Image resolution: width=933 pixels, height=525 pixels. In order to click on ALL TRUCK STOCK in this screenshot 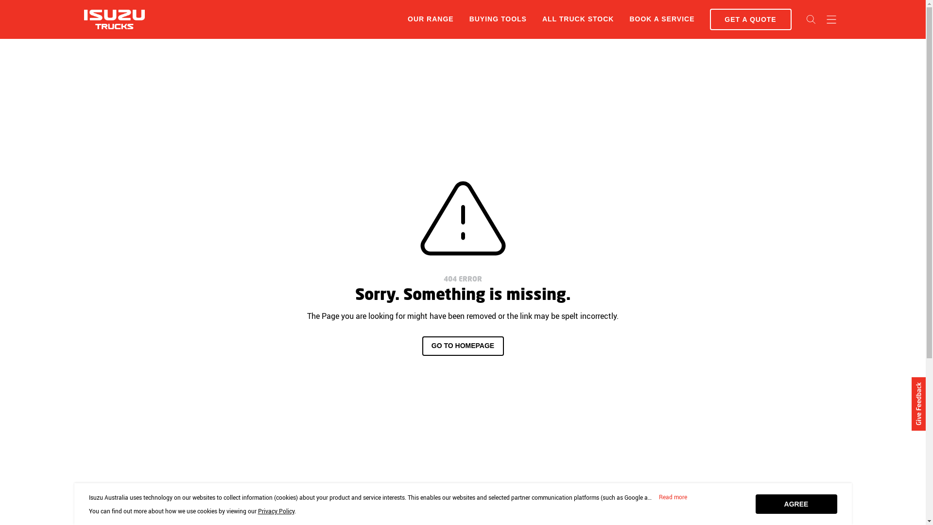, I will do `click(578, 19)`.